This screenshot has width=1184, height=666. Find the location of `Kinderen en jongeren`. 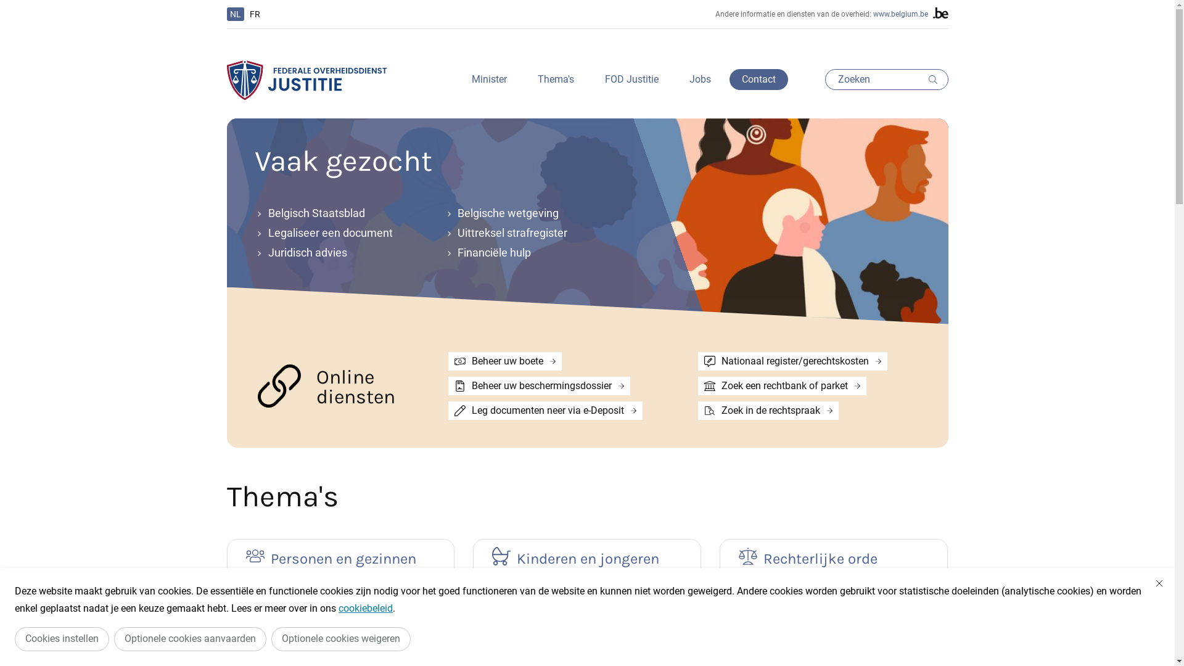

Kinderen en jongeren is located at coordinates (587, 557).